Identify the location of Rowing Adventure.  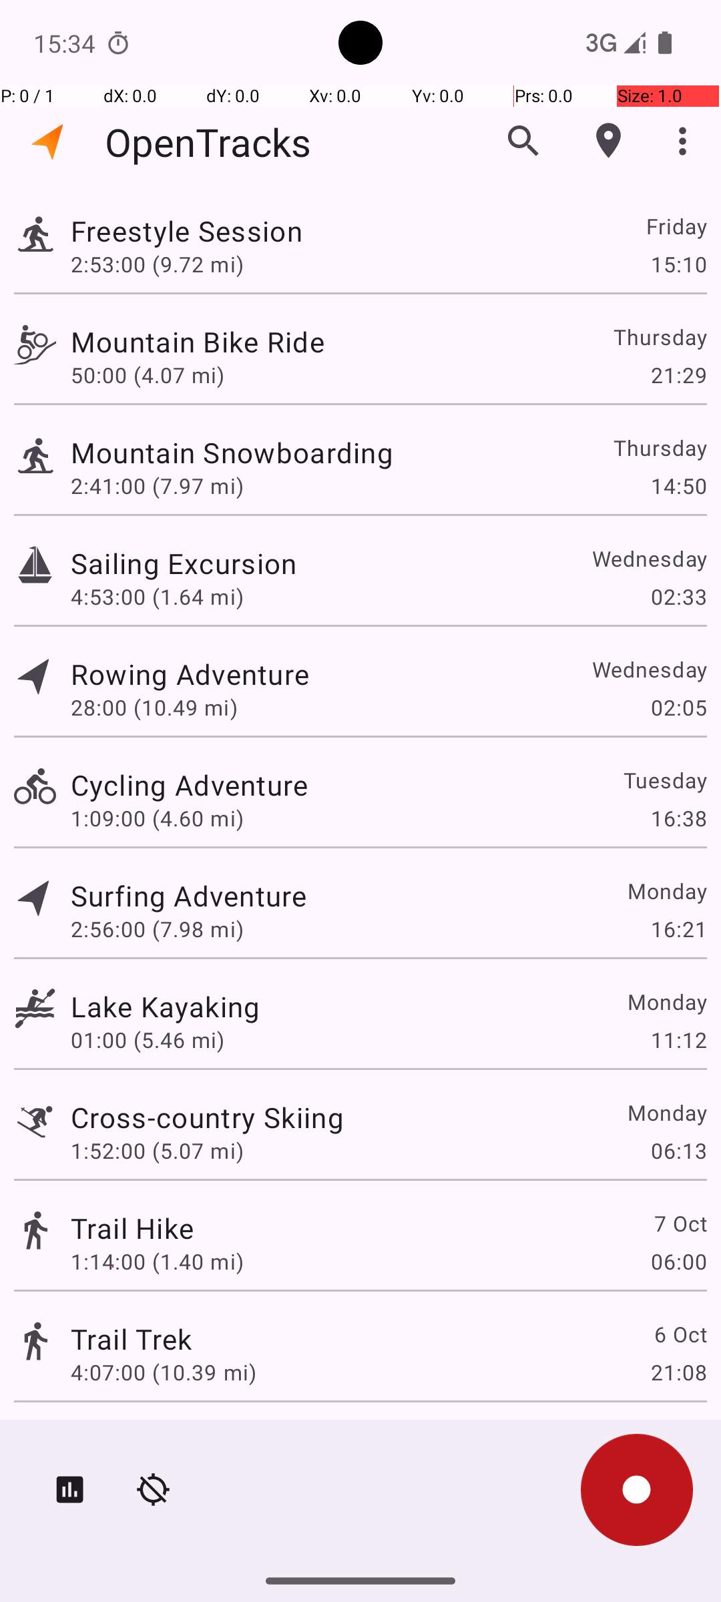
(190, 674).